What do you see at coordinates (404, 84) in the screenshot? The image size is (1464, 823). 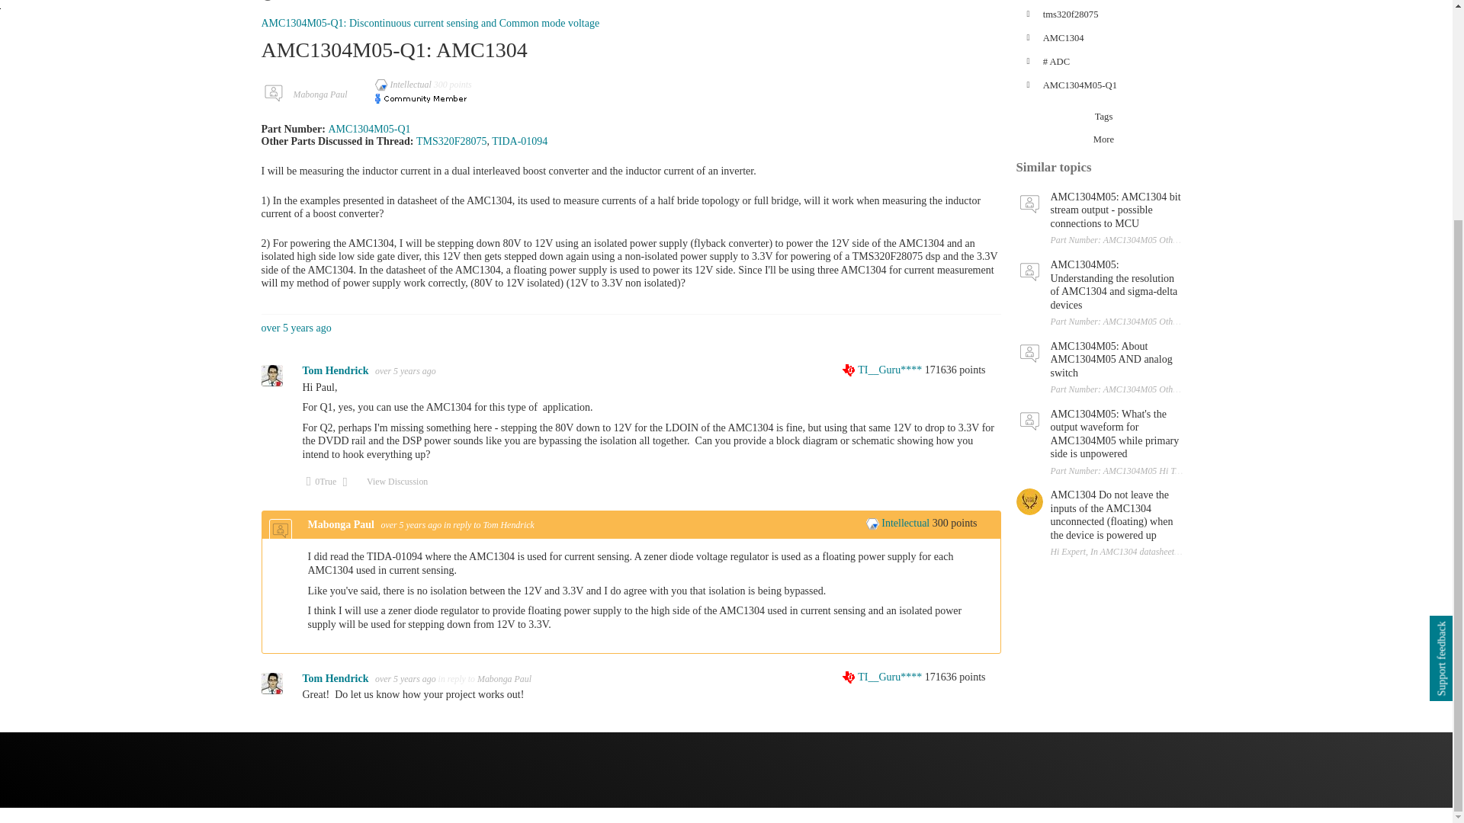 I see `Click here for explanation of levels` at bounding box center [404, 84].